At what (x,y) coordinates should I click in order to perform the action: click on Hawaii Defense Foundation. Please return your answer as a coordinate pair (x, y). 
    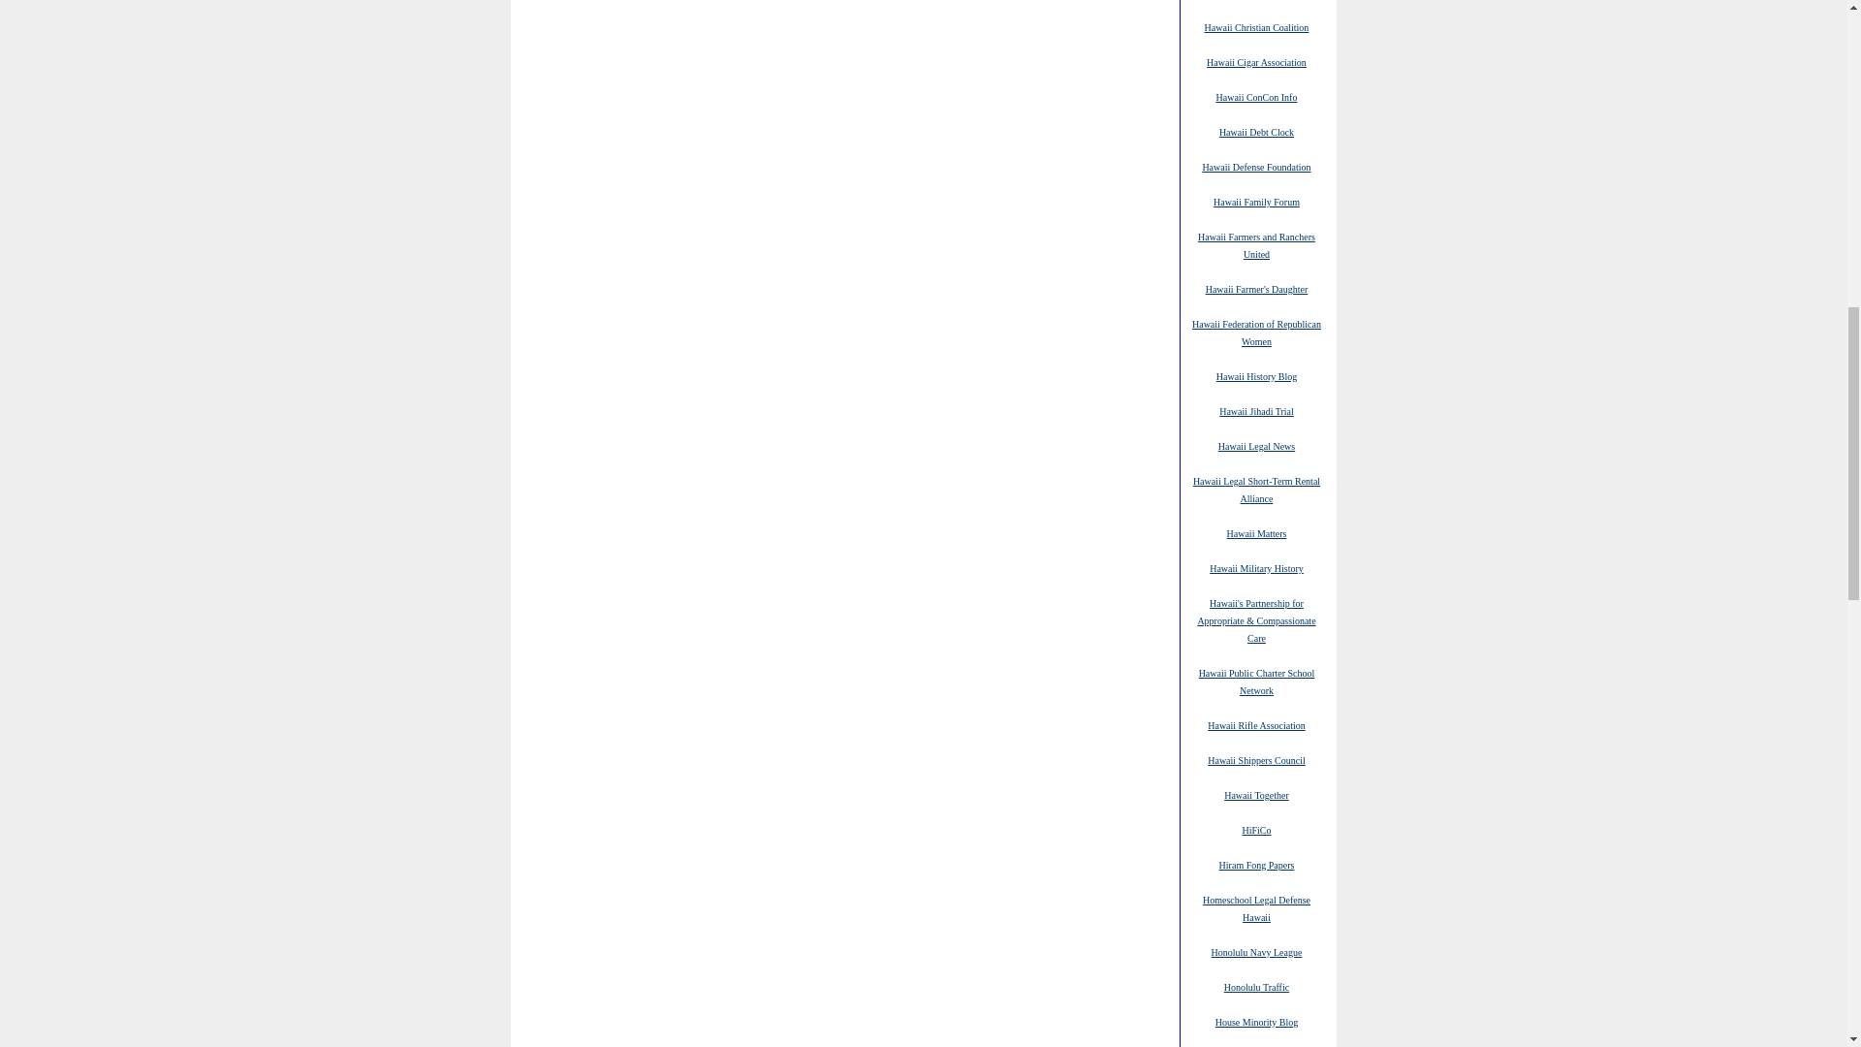
    Looking at the image, I should click on (1256, 167).